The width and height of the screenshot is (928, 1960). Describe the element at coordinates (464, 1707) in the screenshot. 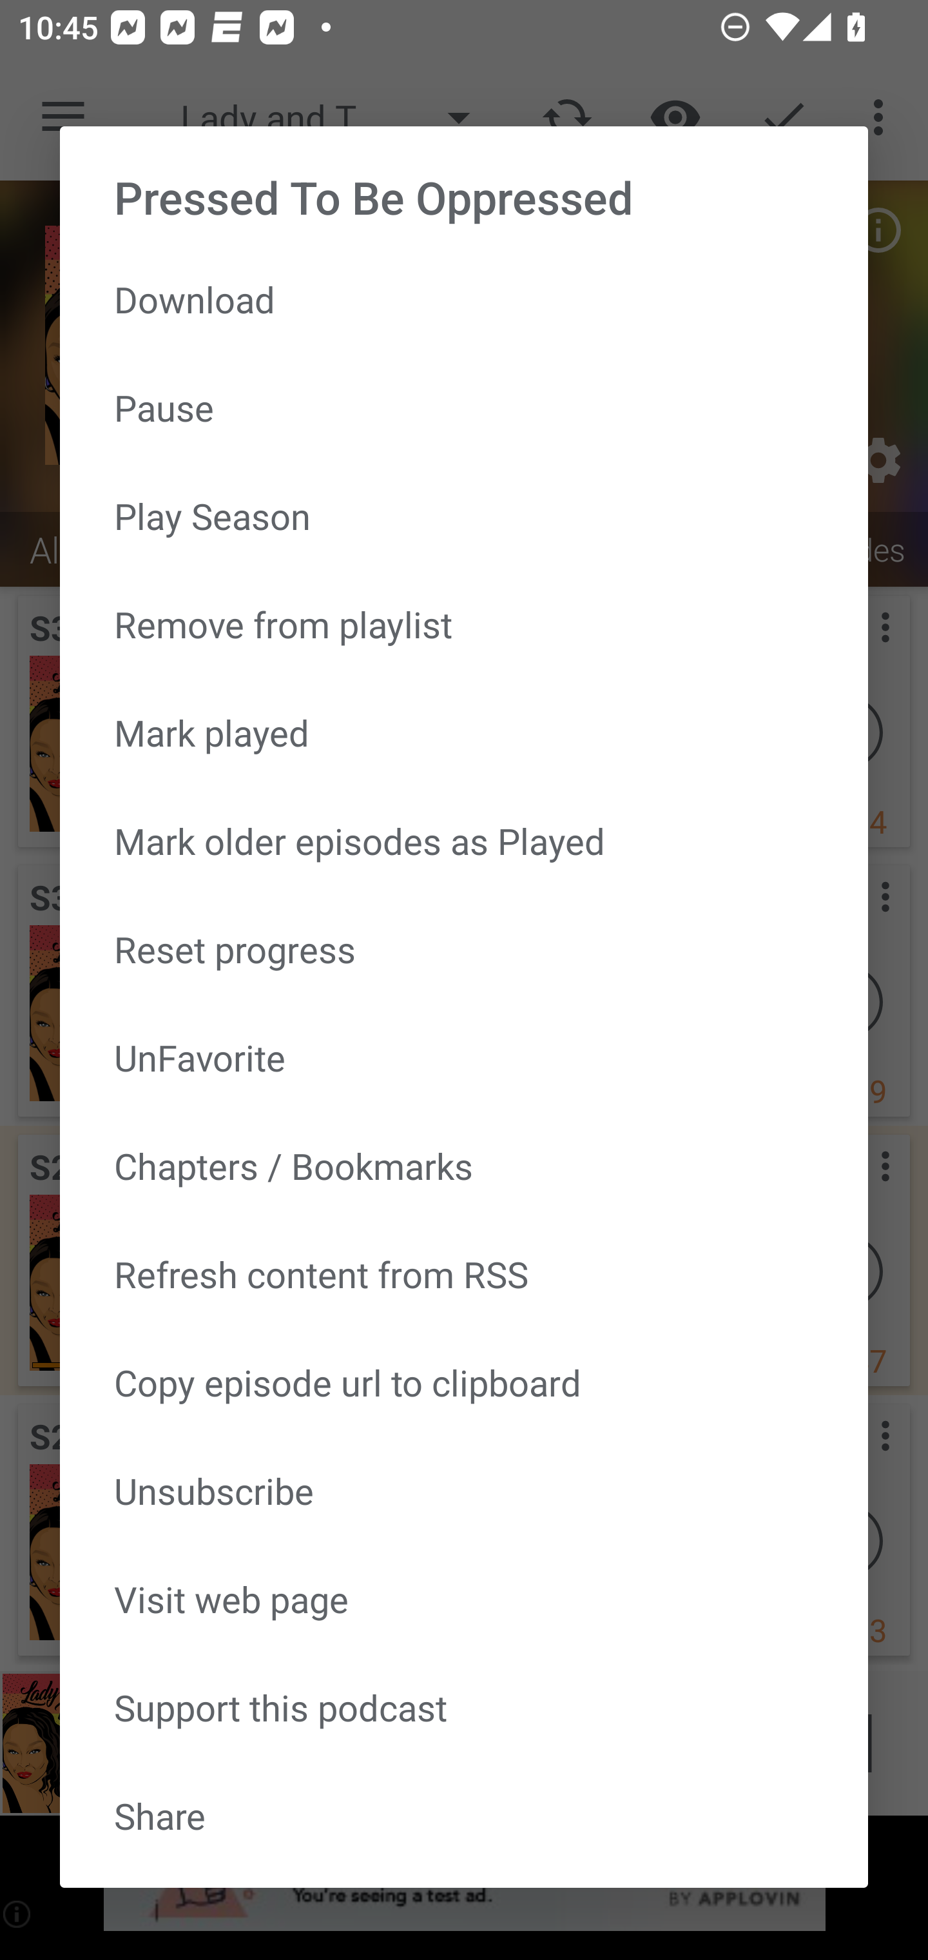

I see `Support this podcast` at that location.